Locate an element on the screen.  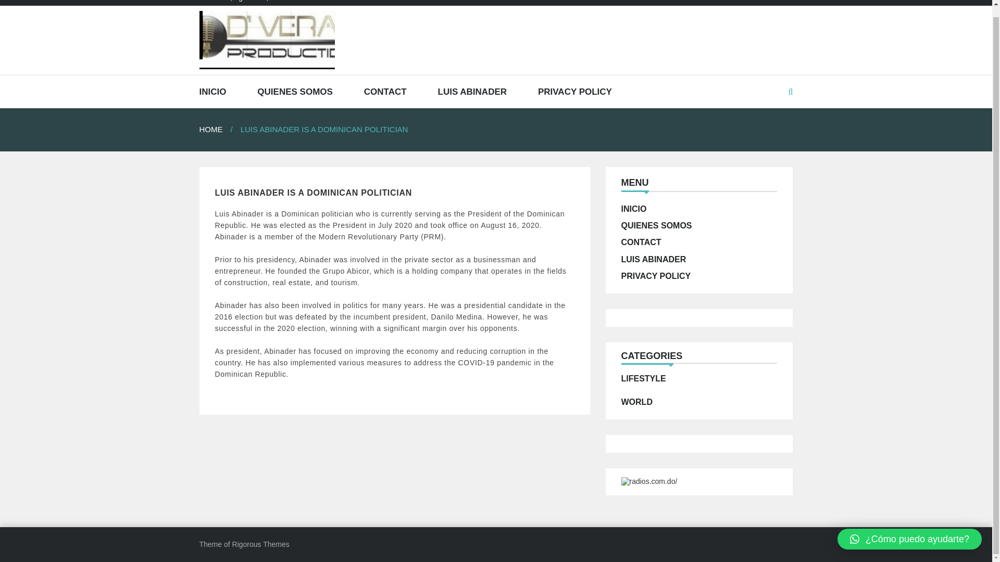
Rigorous Themes is located at coordinates (260, 544).